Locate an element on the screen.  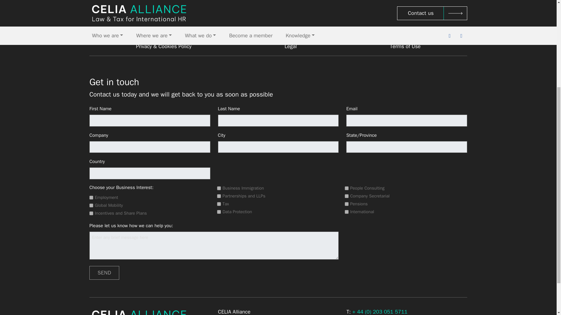
Legal is located at coordinates (290, 46).